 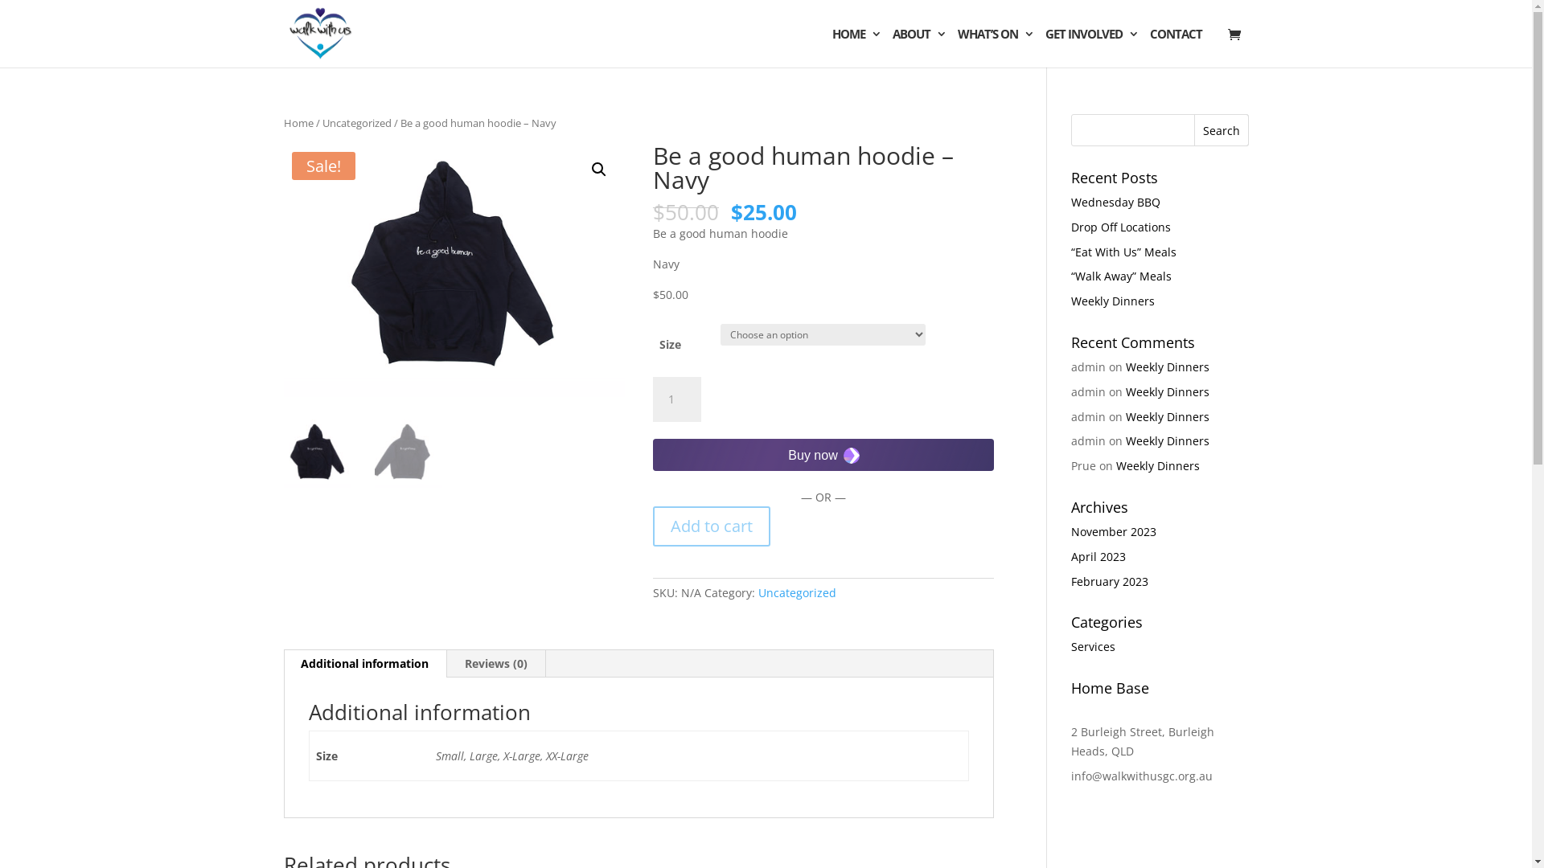 I want to click on Weekly Dinners, so click(x=1168, y=440).